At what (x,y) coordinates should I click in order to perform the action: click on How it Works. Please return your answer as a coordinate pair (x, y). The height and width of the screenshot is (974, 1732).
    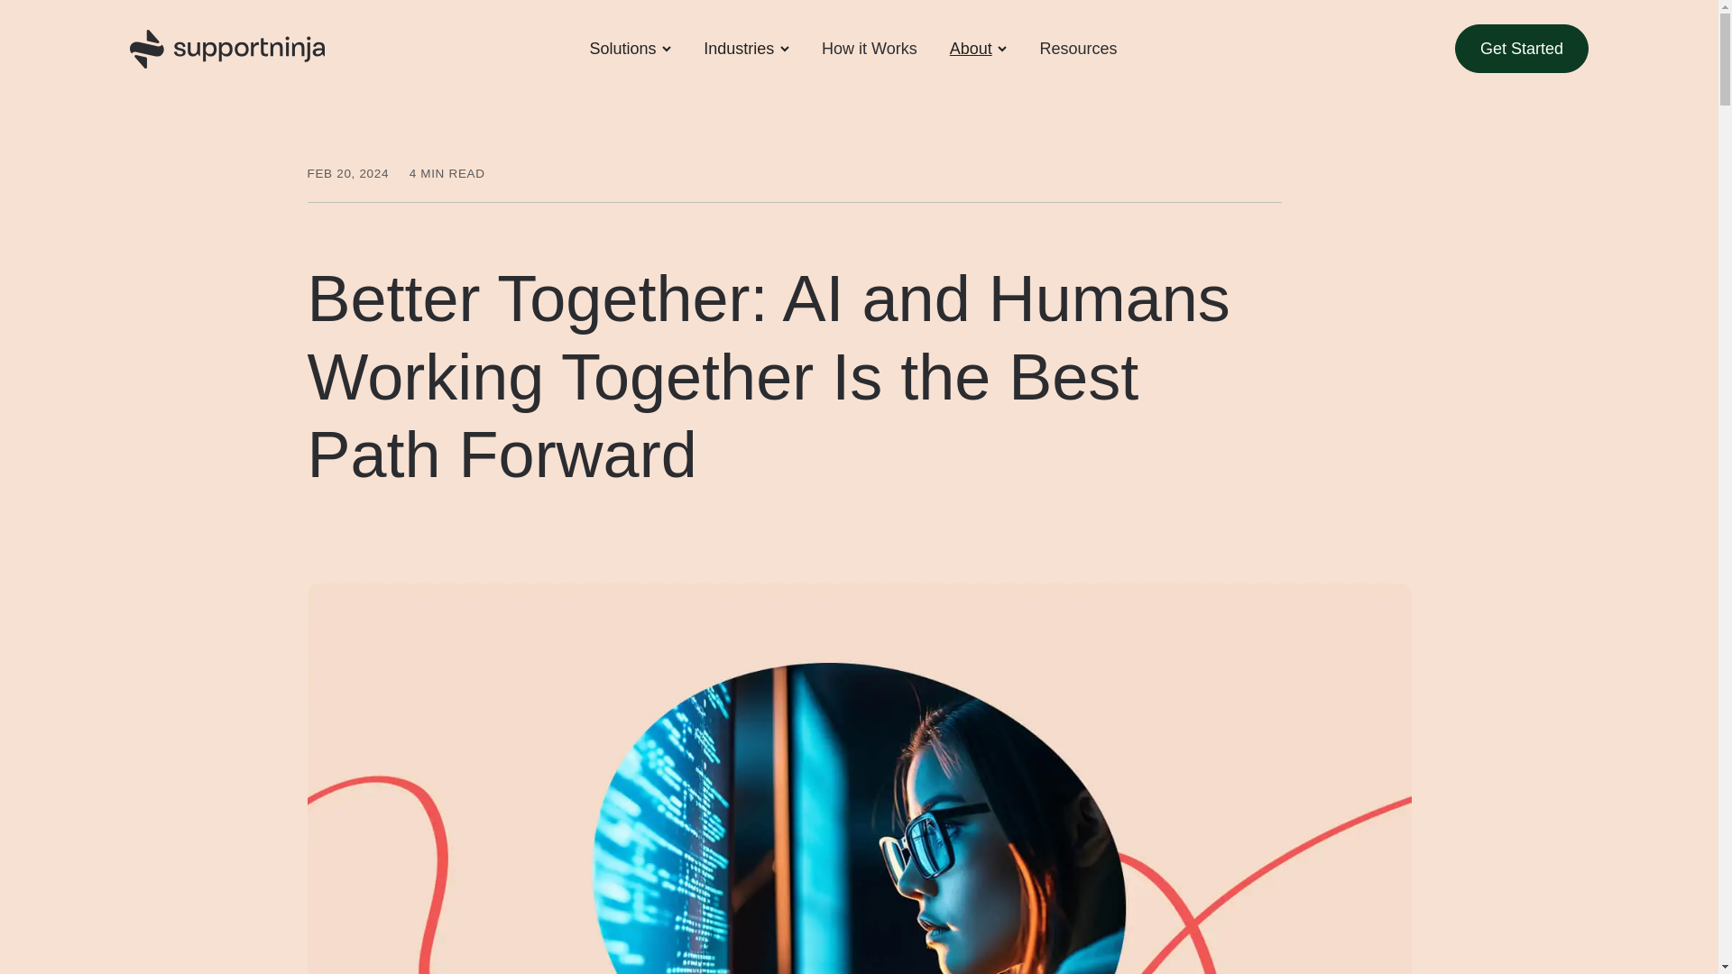
    Looking at the image, I should click on (869, 49).